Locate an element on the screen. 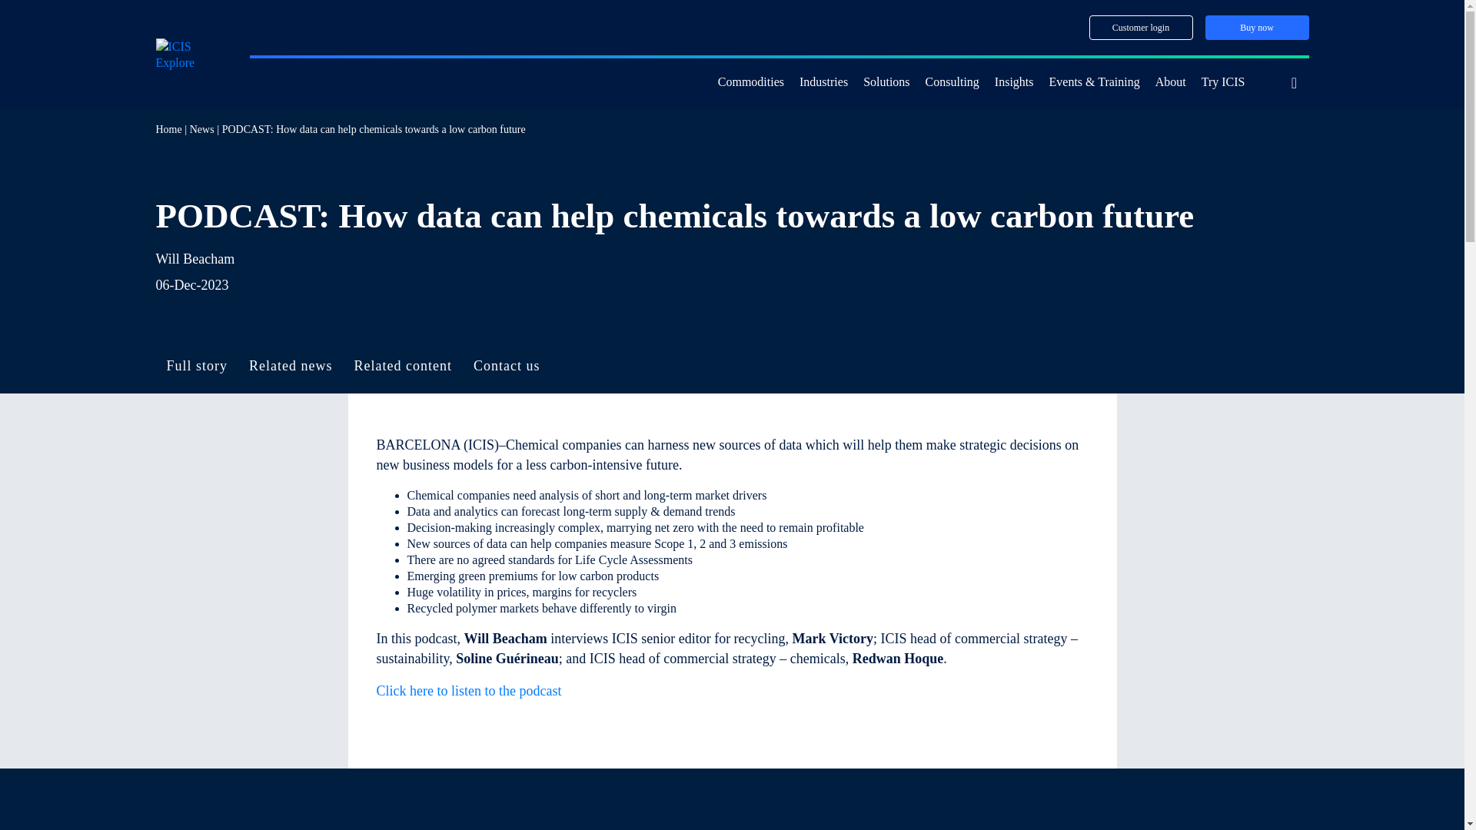 The width and height of the screenshot is (1476, 830). Solutions is located at coordinates (886, 83).